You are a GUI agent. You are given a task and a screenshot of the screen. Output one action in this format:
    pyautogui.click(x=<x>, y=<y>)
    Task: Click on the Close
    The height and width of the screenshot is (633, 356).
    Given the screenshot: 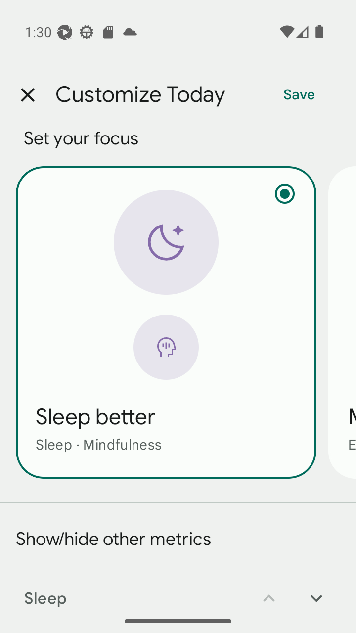 What is the action you would take?
    pyautogui.click(x=27, y=95)
    